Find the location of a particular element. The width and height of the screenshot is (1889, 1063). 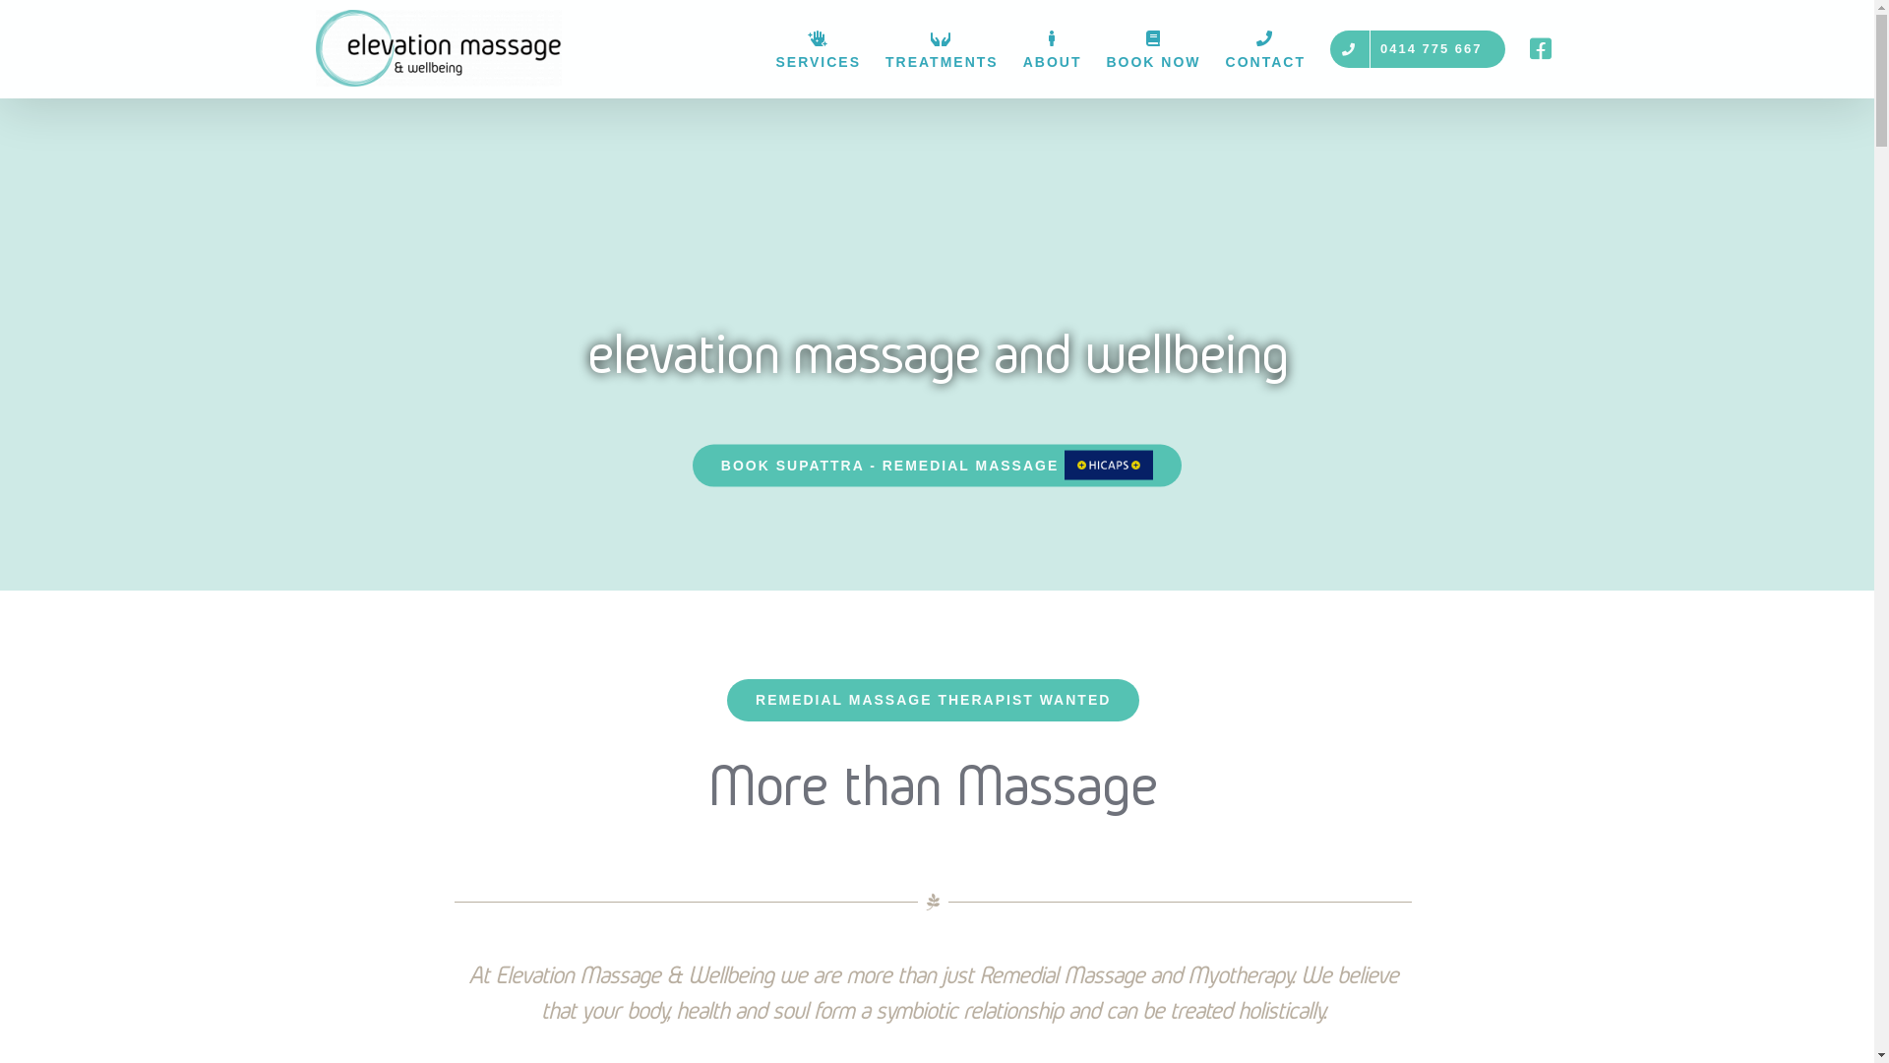

REMEDIAL MASSAGE THERAPIST WANTED is located at coordinates (933, 701).